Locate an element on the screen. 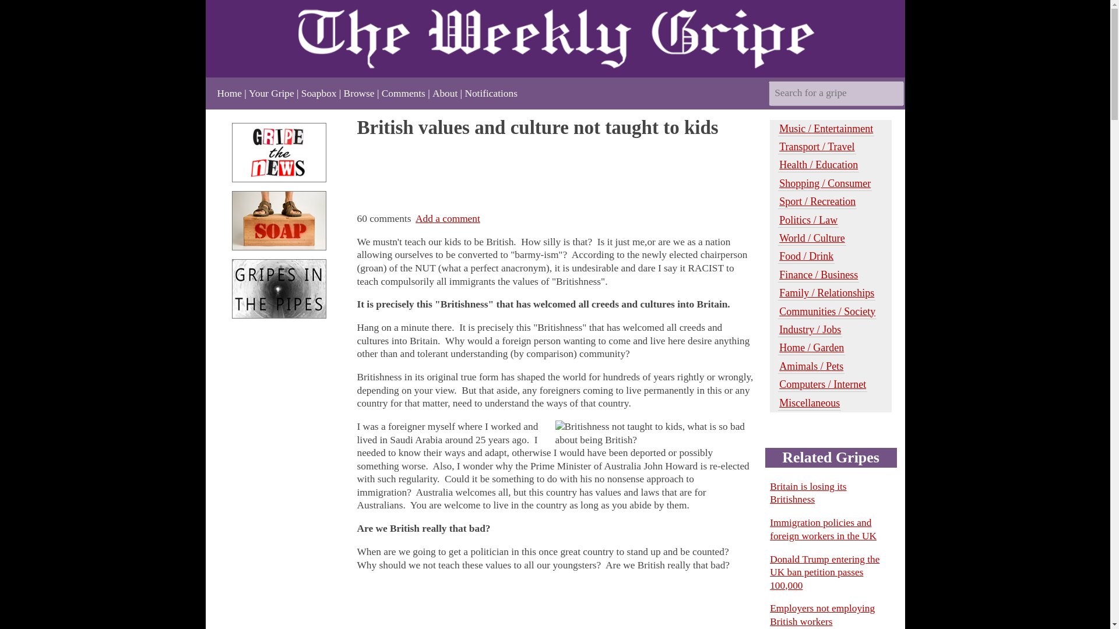  World and Culture is located at coordinates (811, 239).